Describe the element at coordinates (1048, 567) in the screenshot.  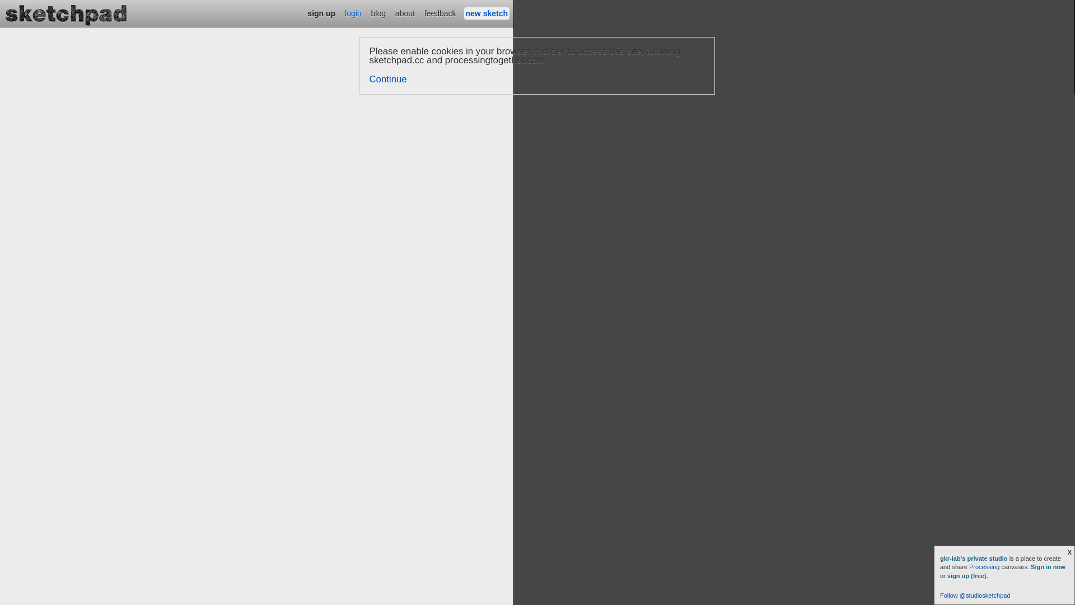
I see `Sign in now` at that location.